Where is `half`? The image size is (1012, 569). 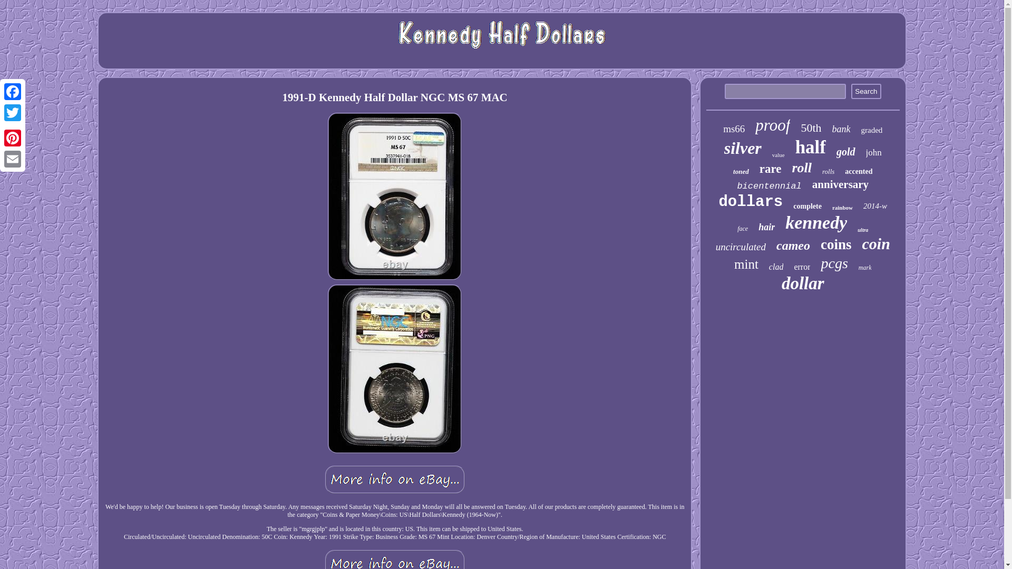
half is located at coordinates (811, 148).